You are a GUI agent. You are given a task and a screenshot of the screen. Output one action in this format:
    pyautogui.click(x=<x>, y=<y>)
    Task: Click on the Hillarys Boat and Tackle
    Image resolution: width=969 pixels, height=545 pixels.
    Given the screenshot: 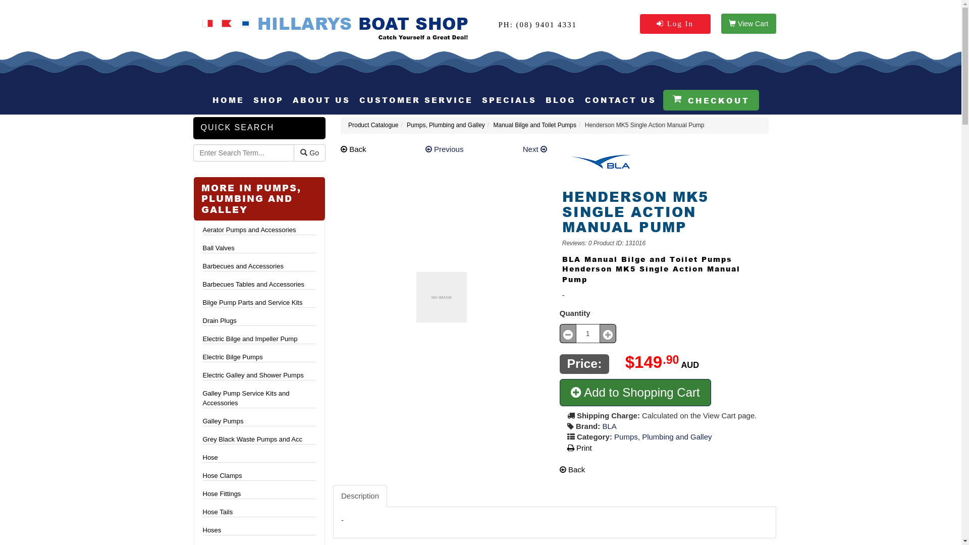 What is the action you would take?
    pyautogui.click(x=337, y=28)
    